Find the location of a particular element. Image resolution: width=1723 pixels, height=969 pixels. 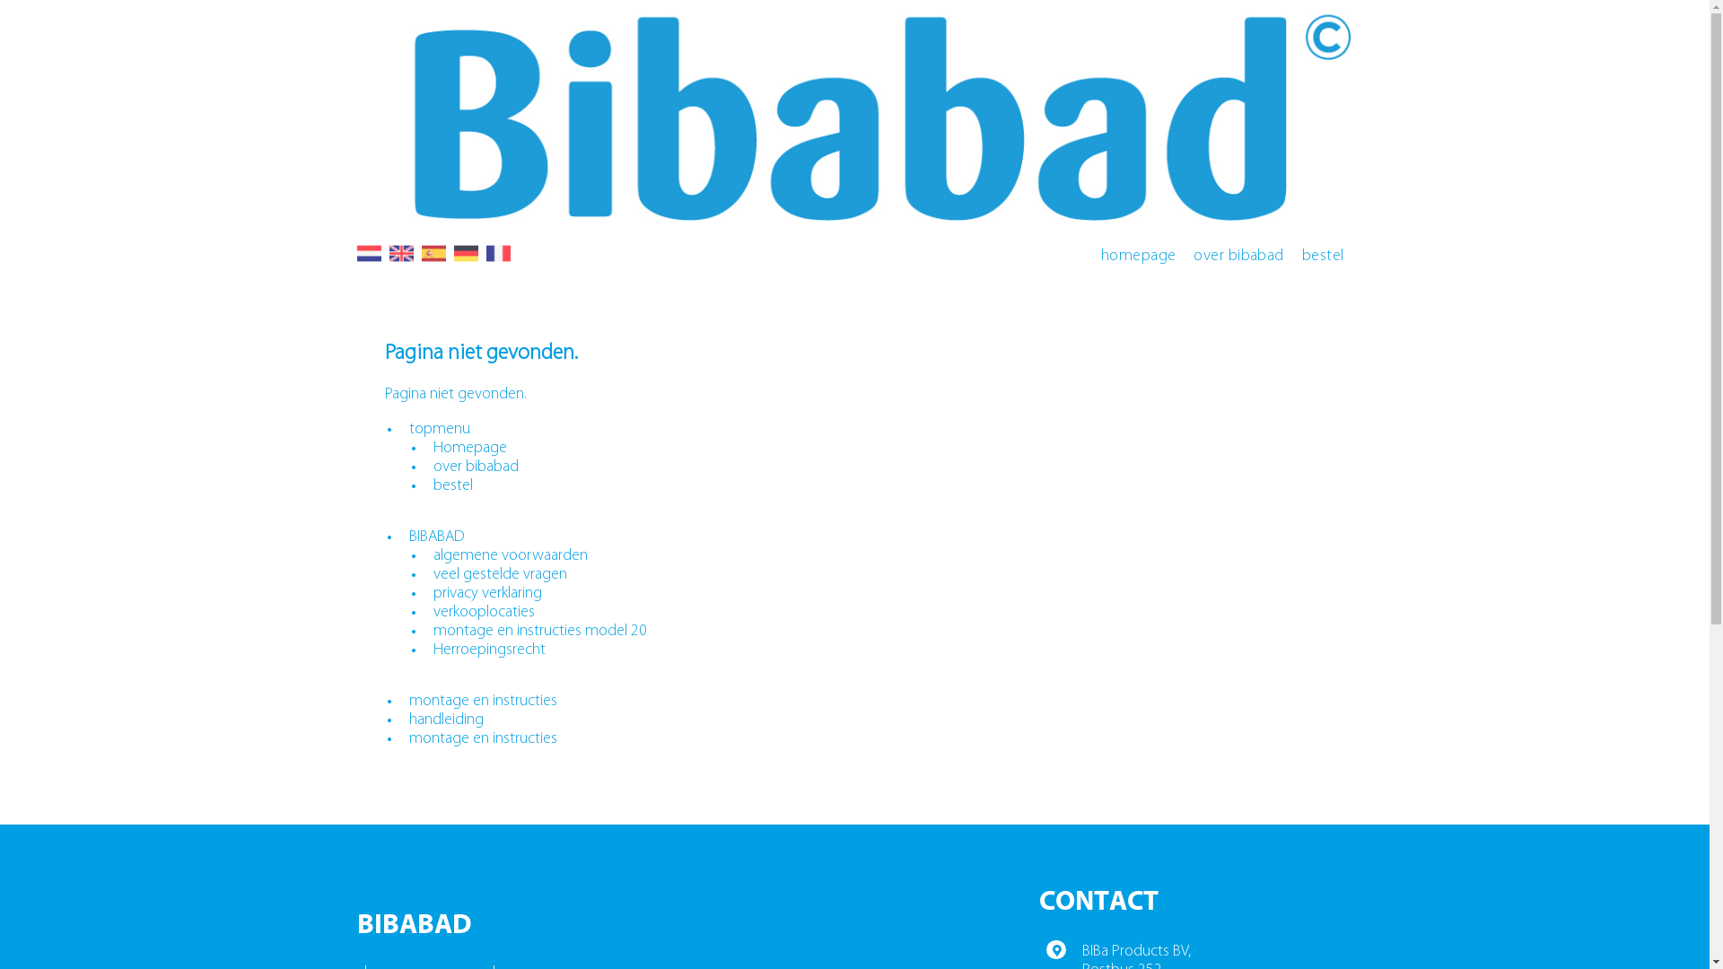

verkooplocaties is located at coordinates (485, 612).